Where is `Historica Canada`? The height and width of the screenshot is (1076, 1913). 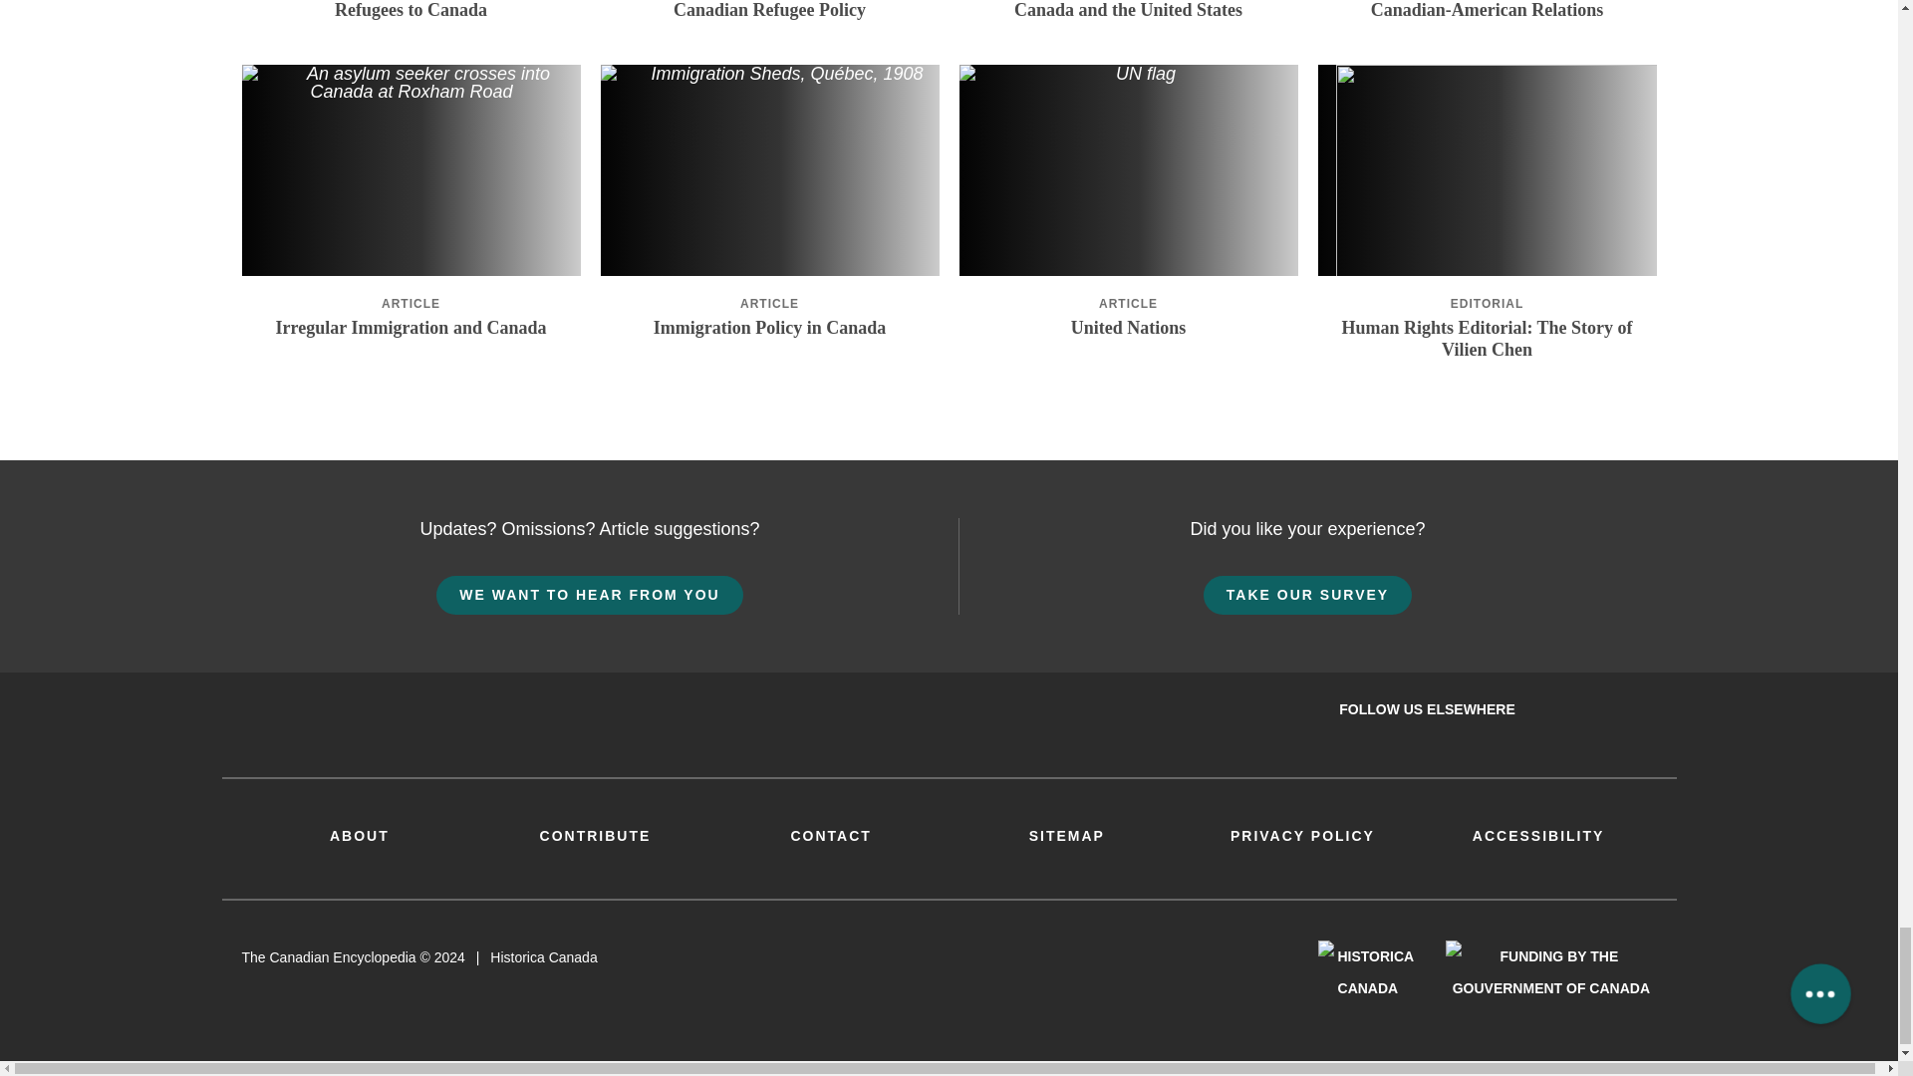
Historica Canada is located at coordinates (1367, 971).